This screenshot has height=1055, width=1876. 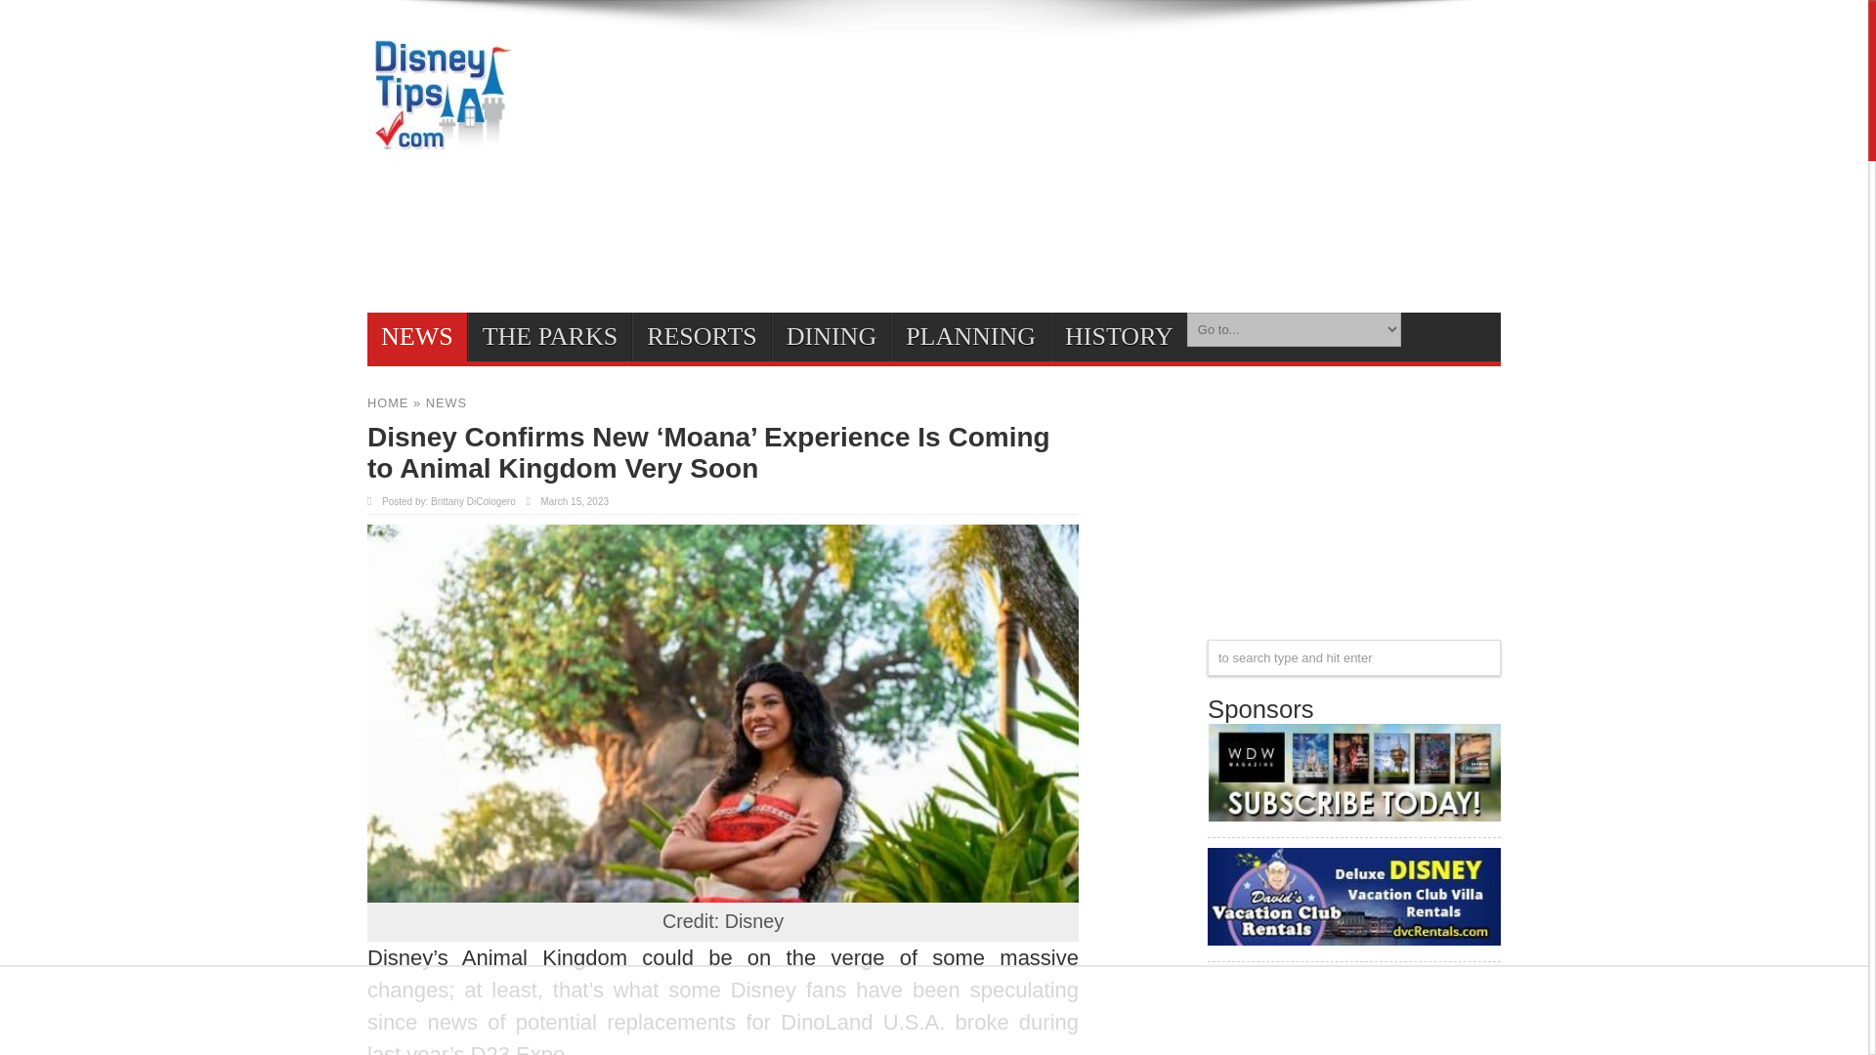 I want to click on to search type and hit enter, so click(x=1354, y=657).